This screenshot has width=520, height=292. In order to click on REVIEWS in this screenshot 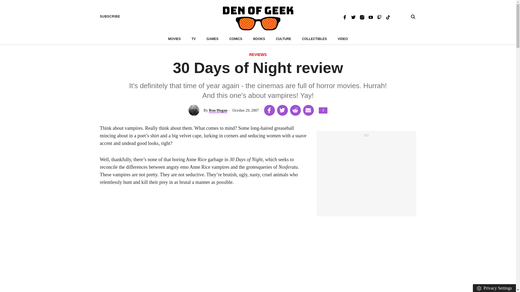, I will do `click(323, 110)`.